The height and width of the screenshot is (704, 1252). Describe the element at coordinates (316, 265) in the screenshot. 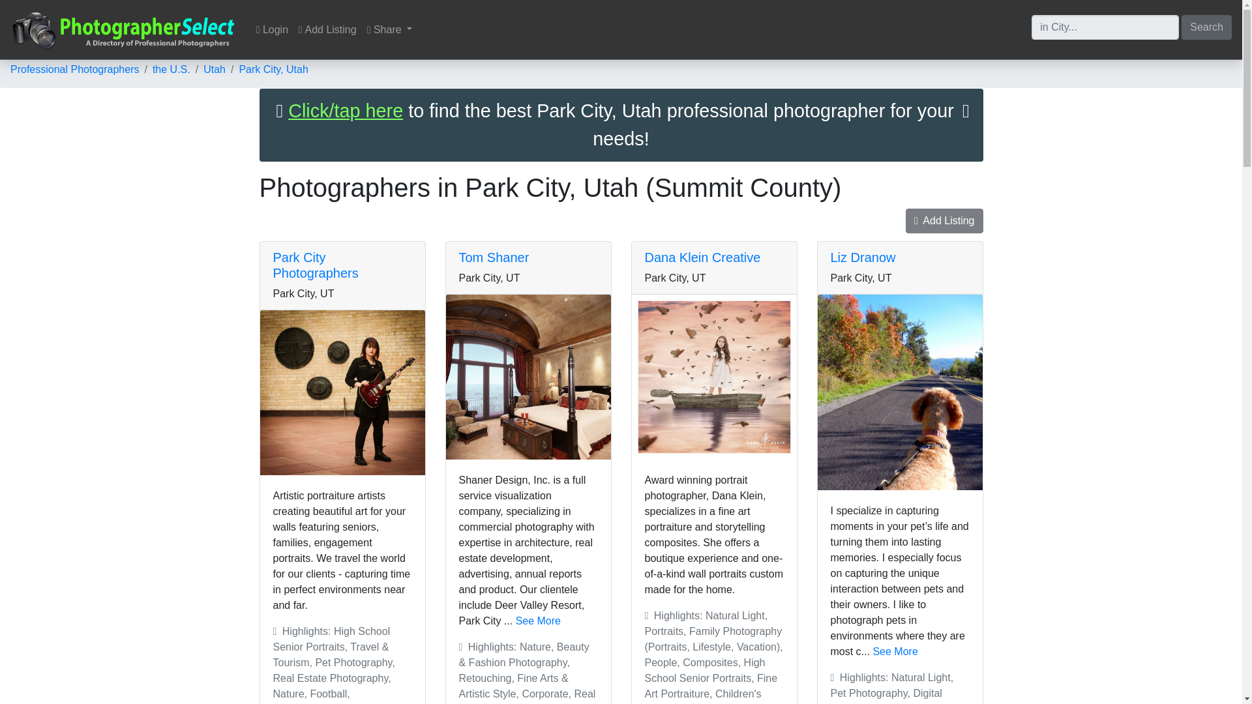

I see `Park City Photographers` at that location.